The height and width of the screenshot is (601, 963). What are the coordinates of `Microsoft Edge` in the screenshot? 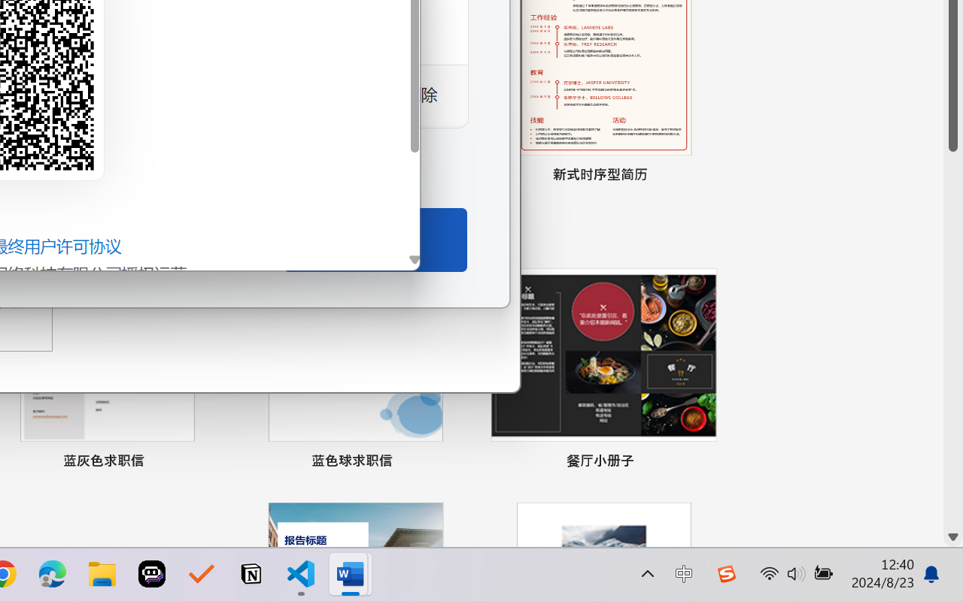 It's located at (53, 574).